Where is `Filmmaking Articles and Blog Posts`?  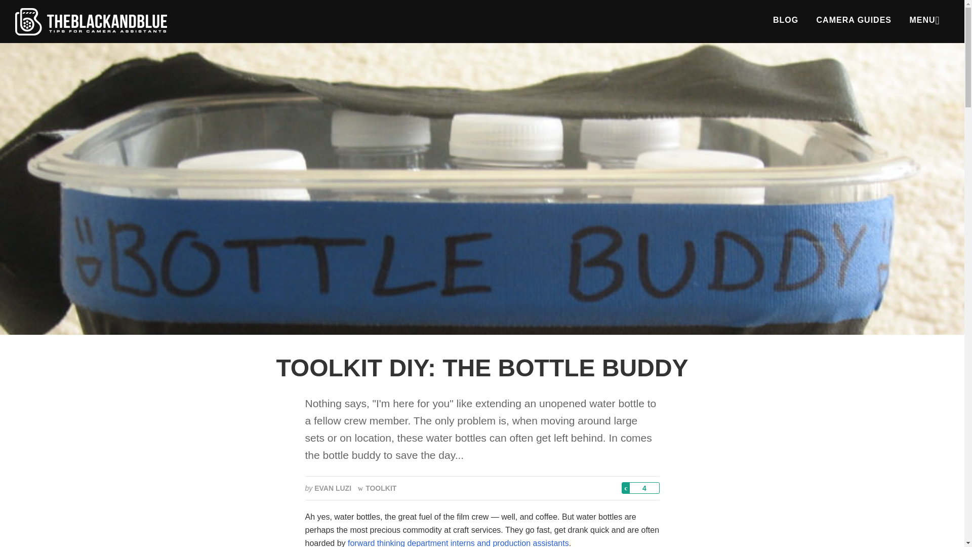
Filmmaking Articles and Blog Posts is located at coordinates (786, 20).